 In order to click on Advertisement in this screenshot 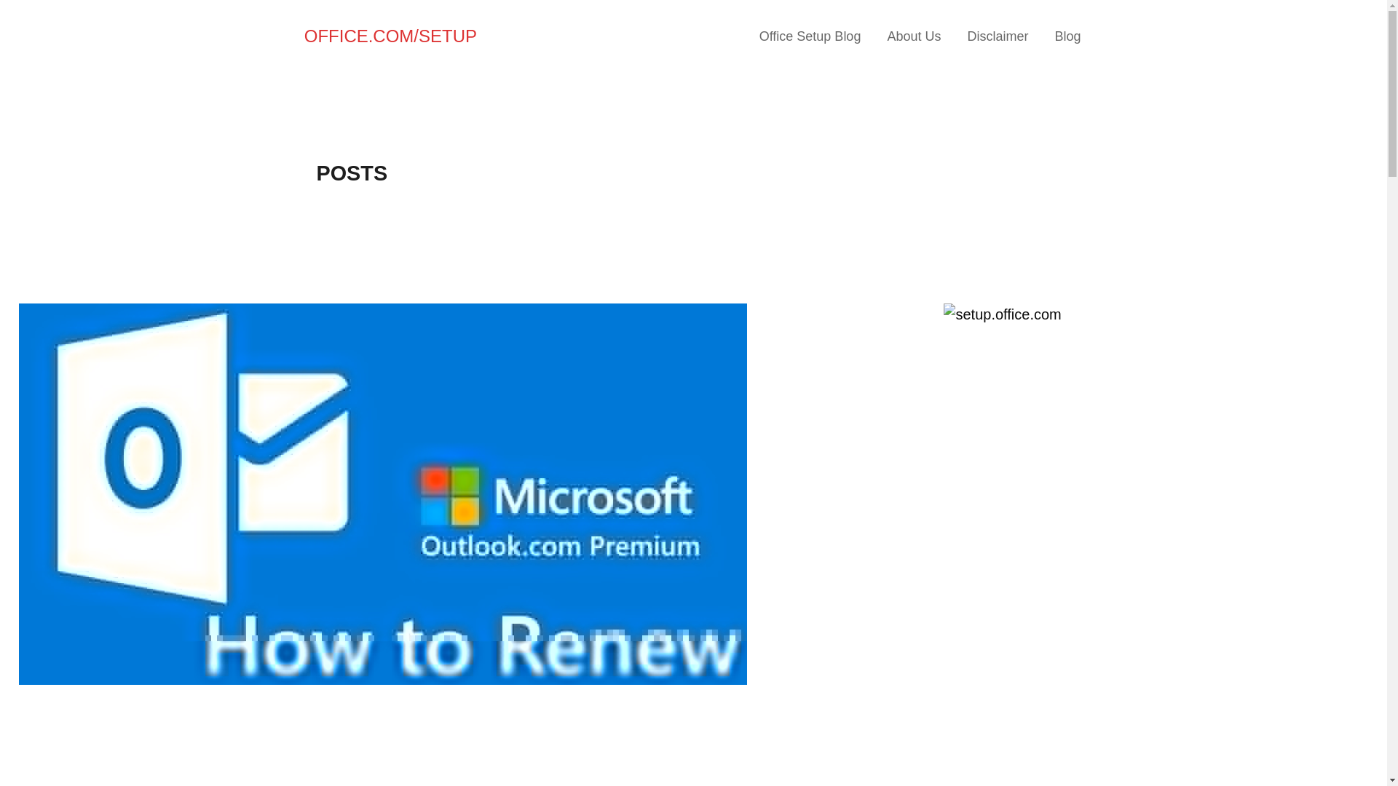, I will do `click(462, 753)`.